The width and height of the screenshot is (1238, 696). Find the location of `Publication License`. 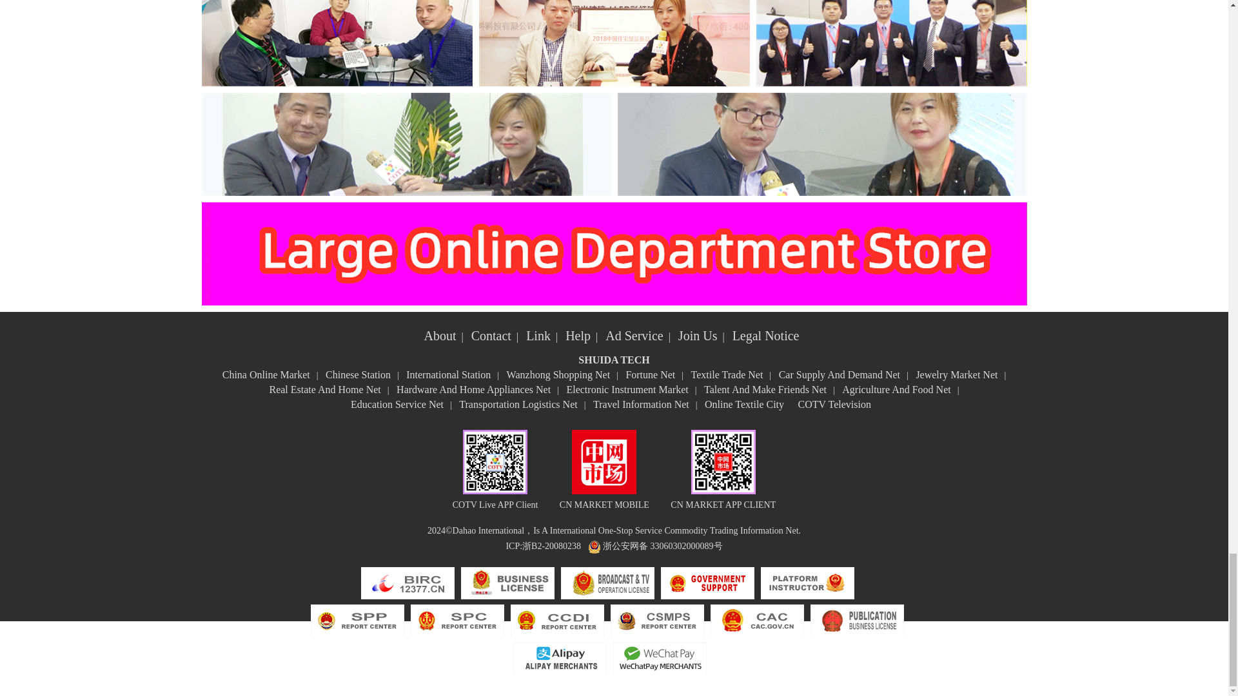

Publication License is located at coordinates (856, 621).